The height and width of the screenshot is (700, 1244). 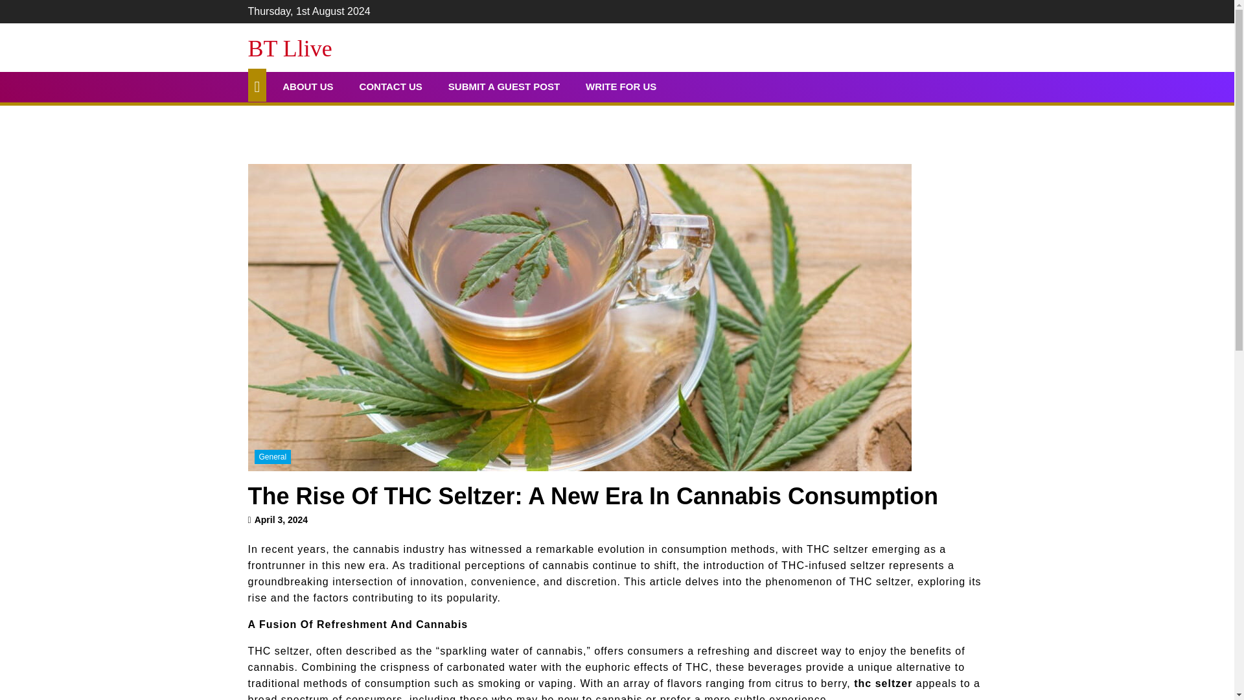 What do you see at coordinates (504, 87) in the screenshot?
I see `SUBMIT A GUEST POST` at bounding box center [504, 87].